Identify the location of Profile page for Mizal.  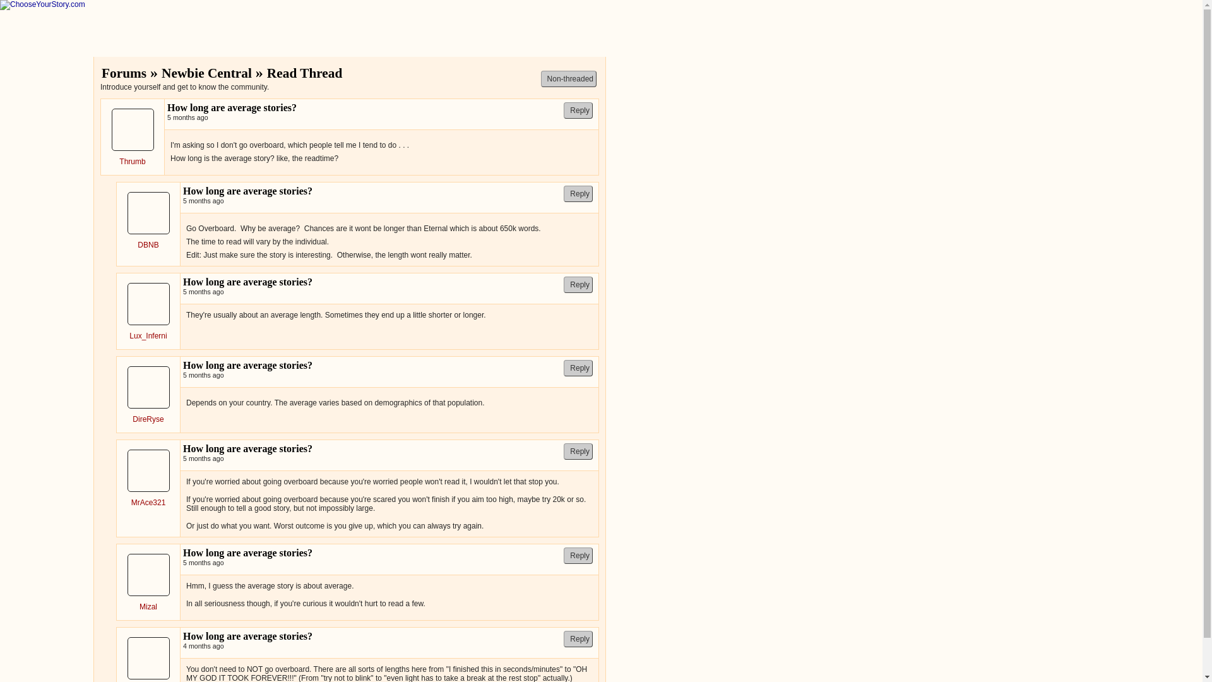
(148, 606).